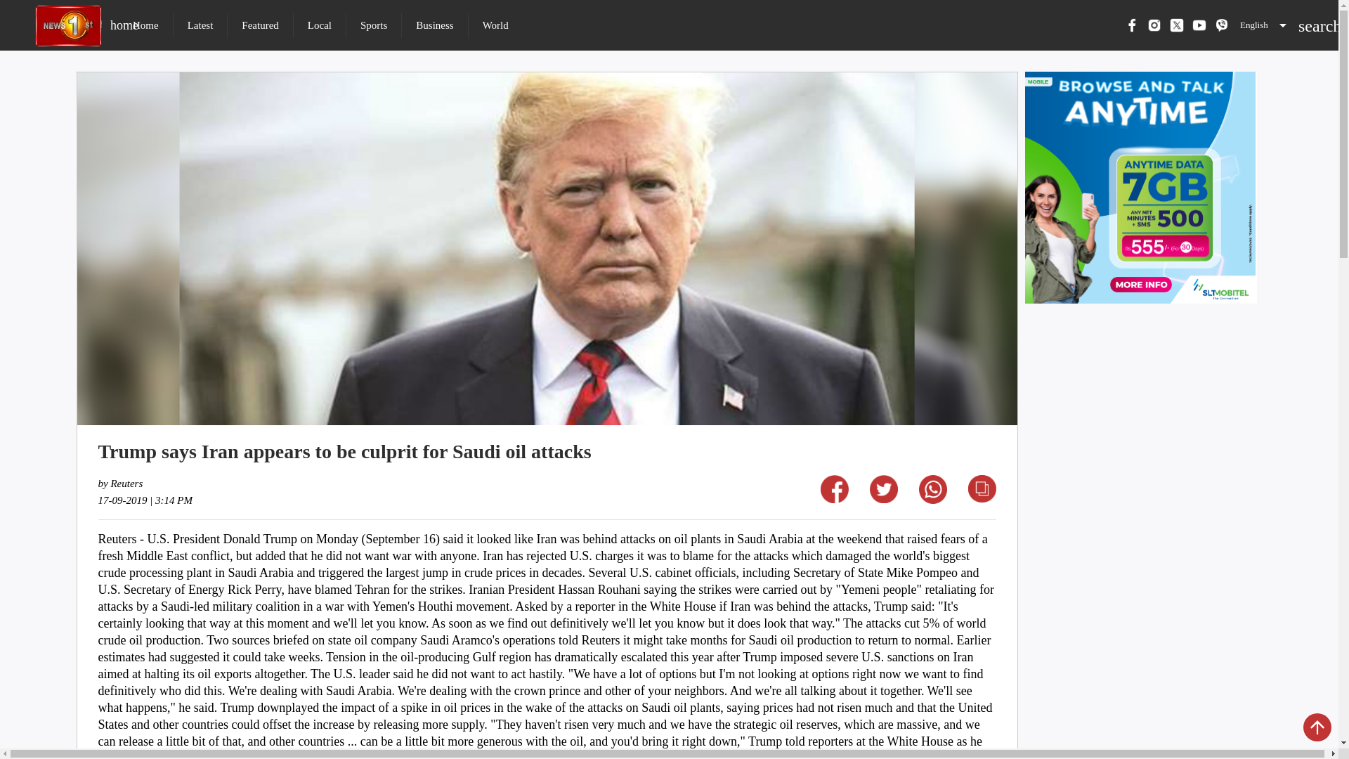 This screenshot has width=1349, height=759. What do you see at coordinates (884, 499) in the screenshot?
I see `menu` at bounding box center [884, 499].